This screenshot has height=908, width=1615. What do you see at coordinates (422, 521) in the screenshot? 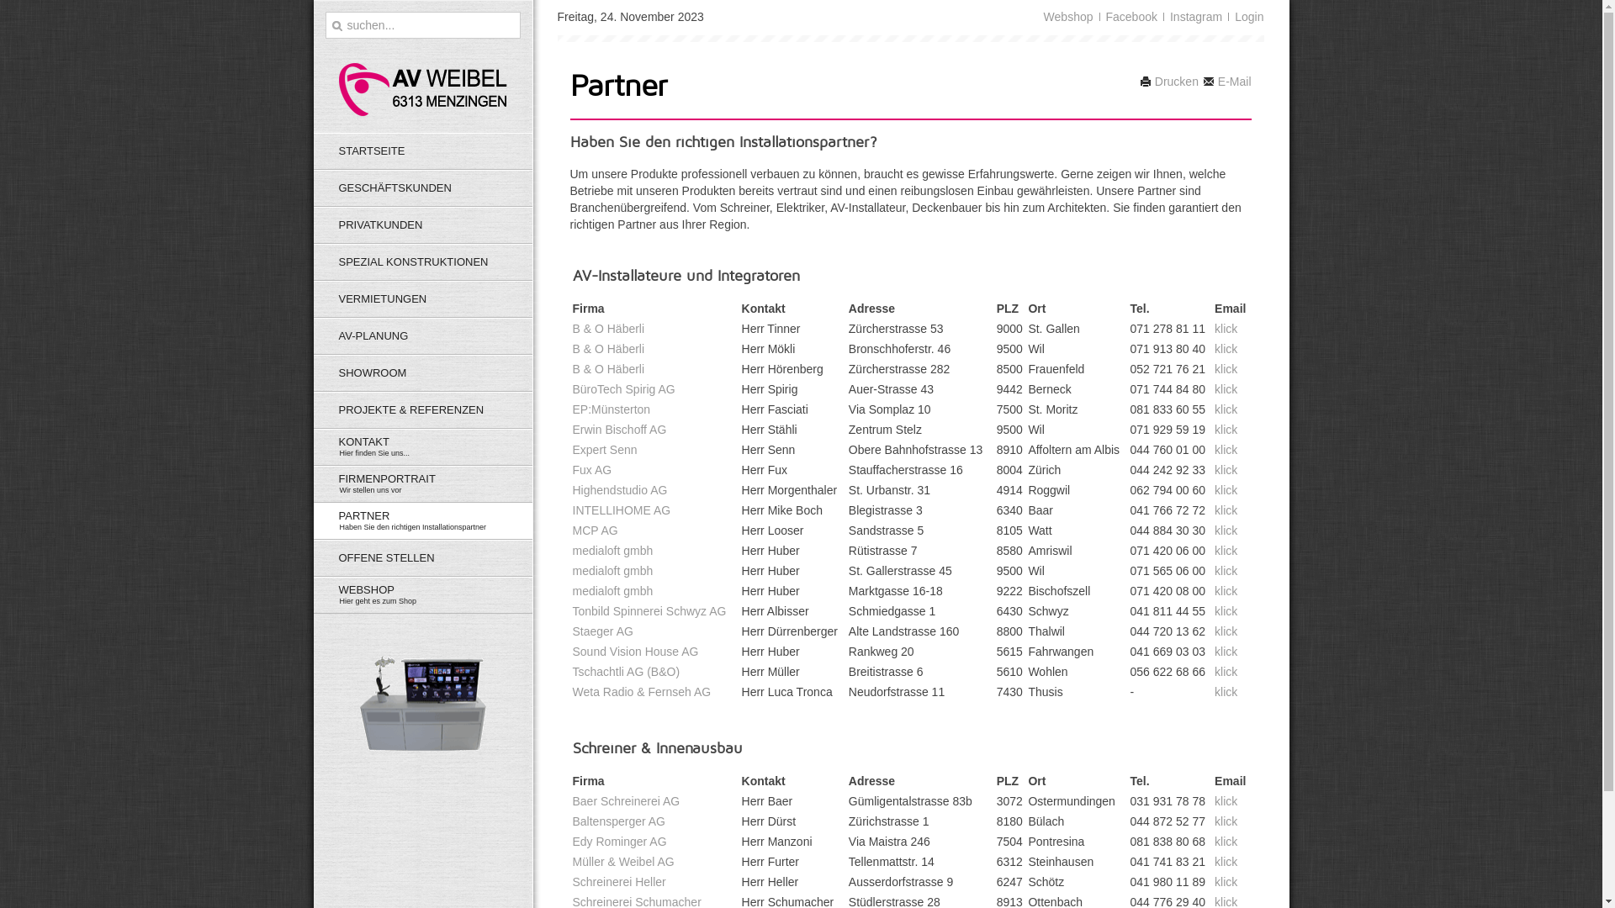
I see `PARTNER
Haben Sie den richtigen Installationspartner` at bounding box center [422, 521].